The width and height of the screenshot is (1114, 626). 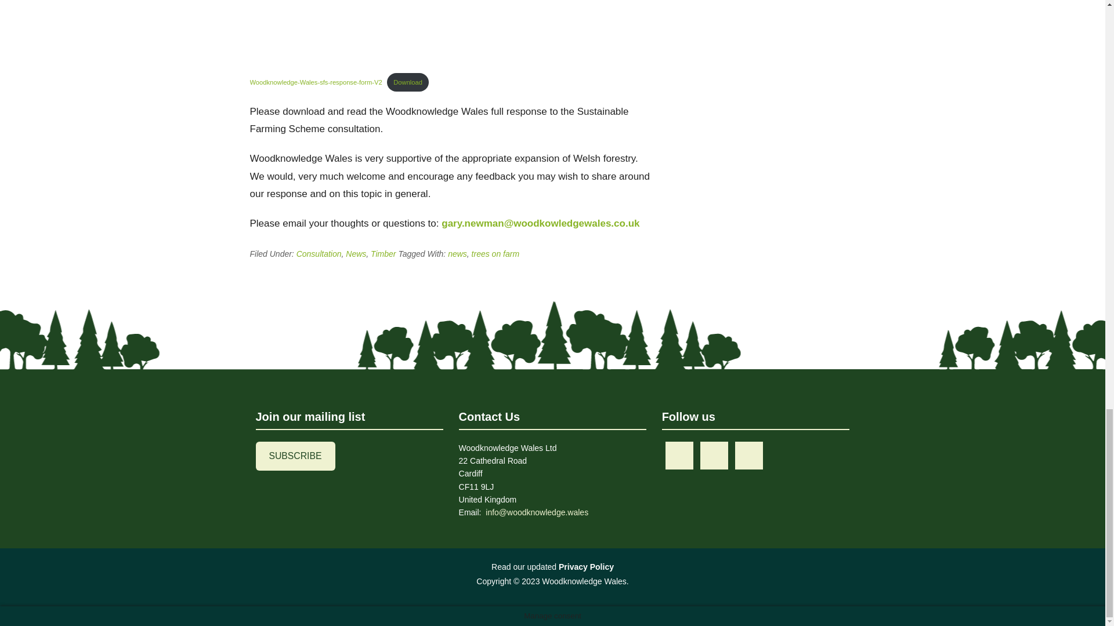 I want to click on news, so click(x=457, y=254).